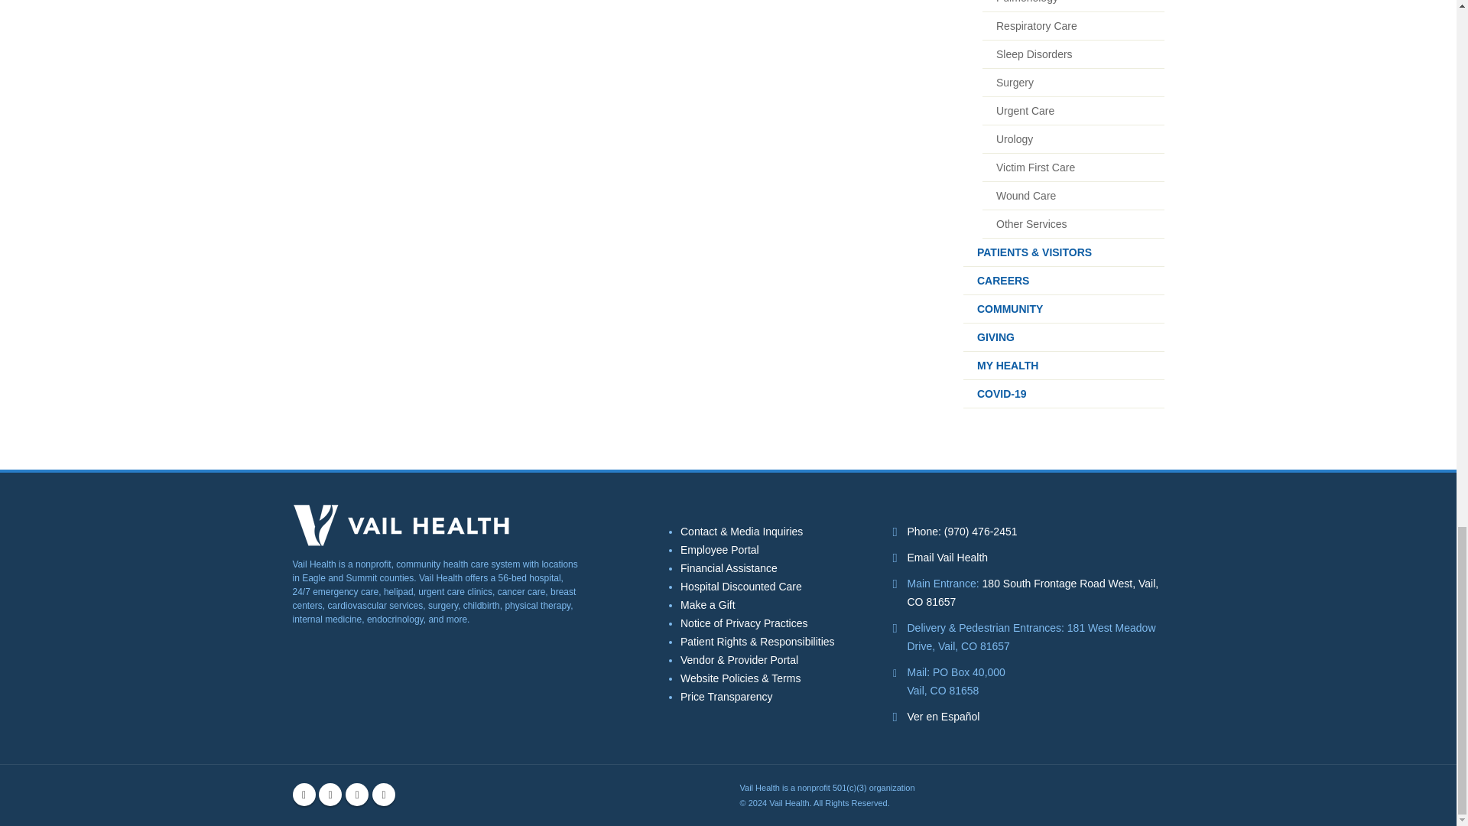 The image size is (1468, 826). I want to click on LinkedIn, so click(384, 794).